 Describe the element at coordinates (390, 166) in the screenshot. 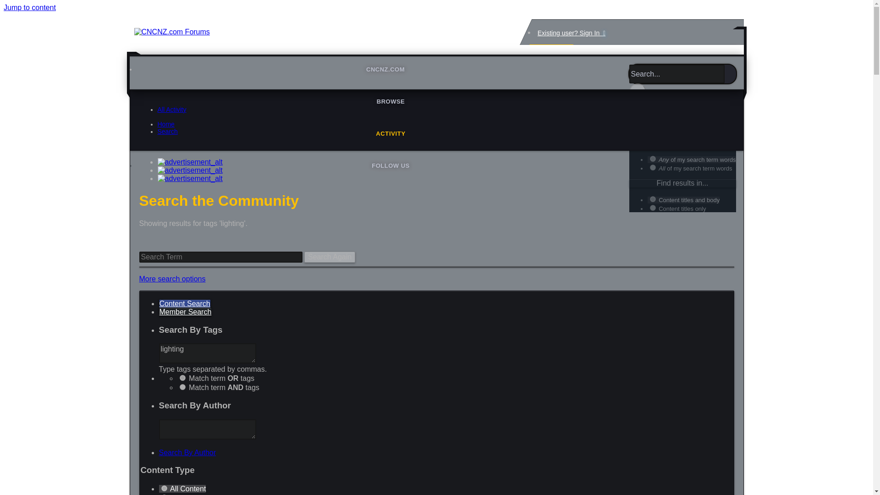

I see `FOLLOW US` at that location.